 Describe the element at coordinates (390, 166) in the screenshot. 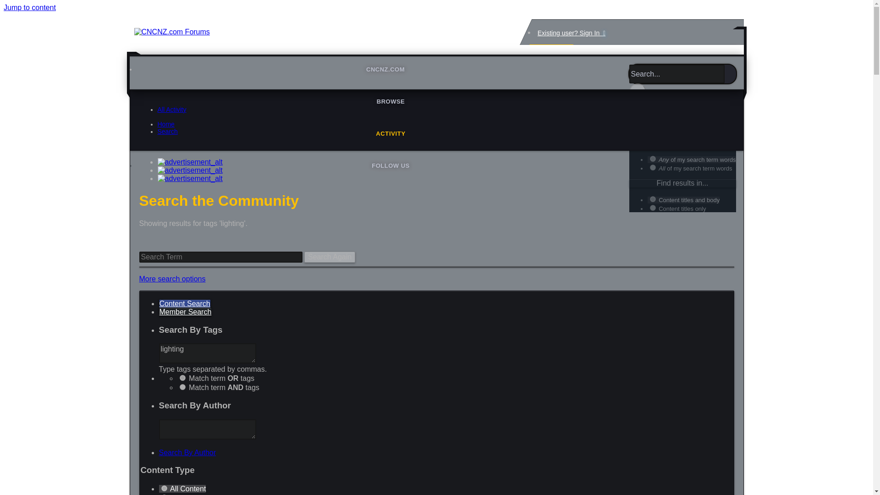

I see `FOLLOW US` at that location.